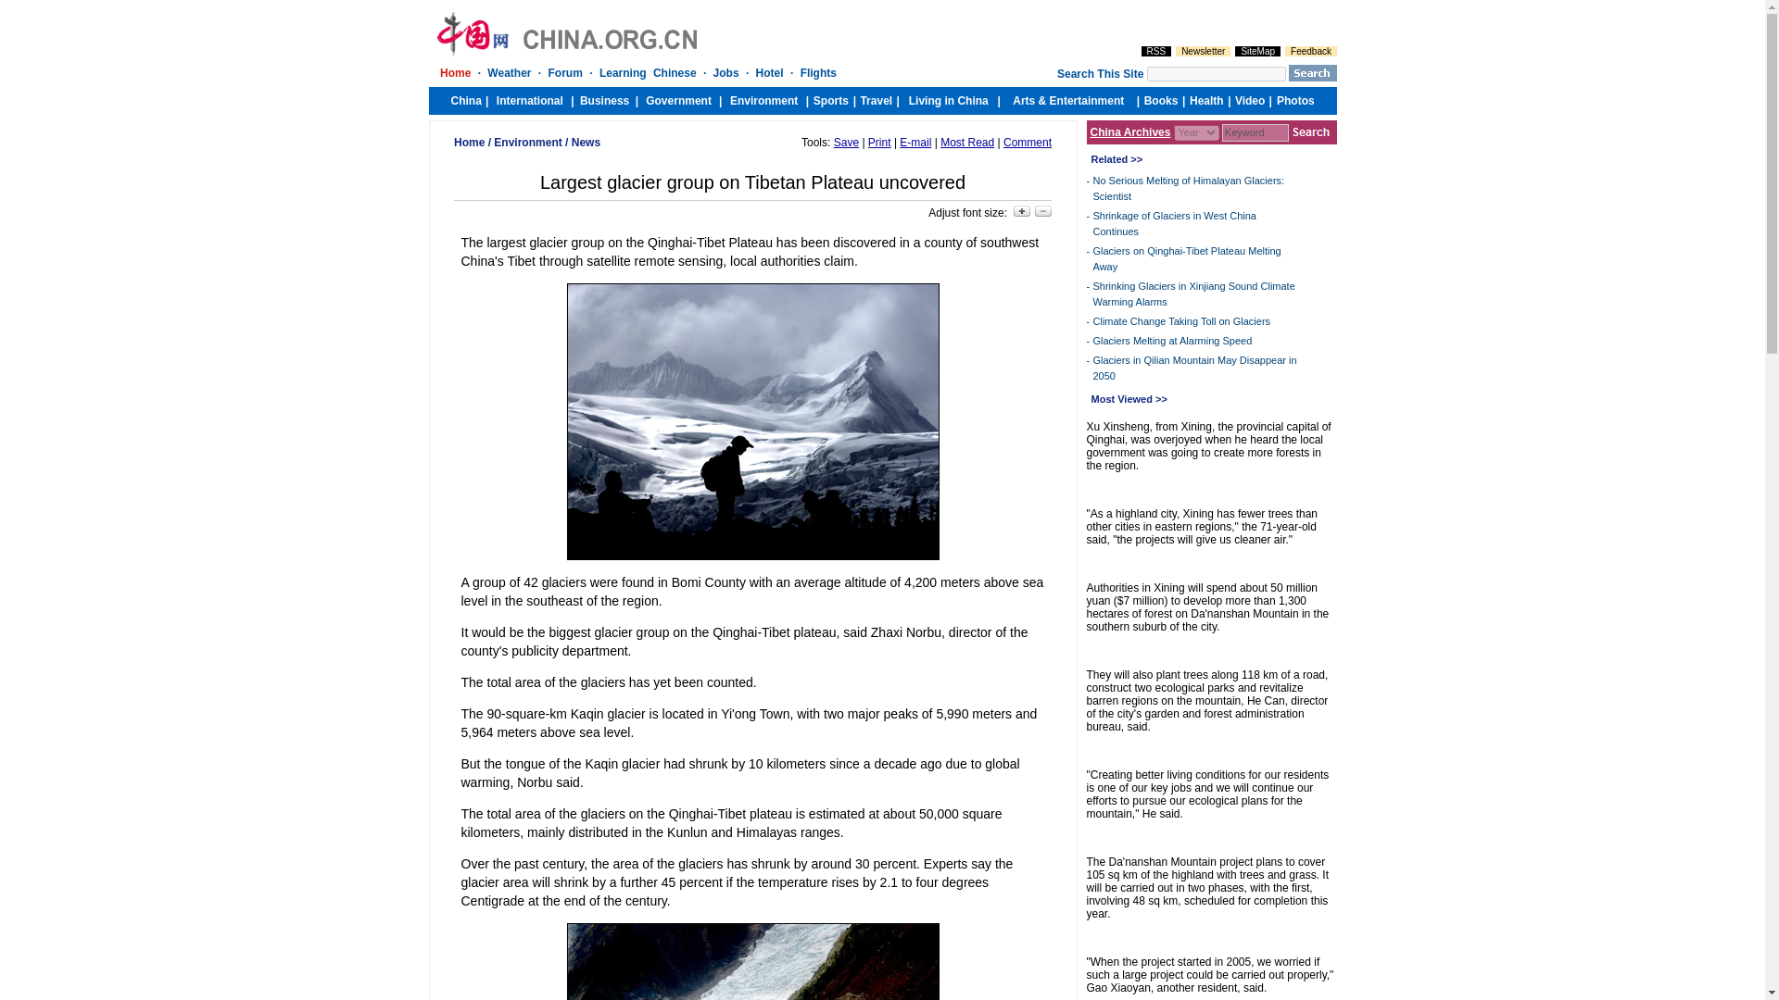 The width and height of the screenshot is (1779, 1000). Describe the element at coordinates (469, 142) in the screenshot. I see `Home` at that location.